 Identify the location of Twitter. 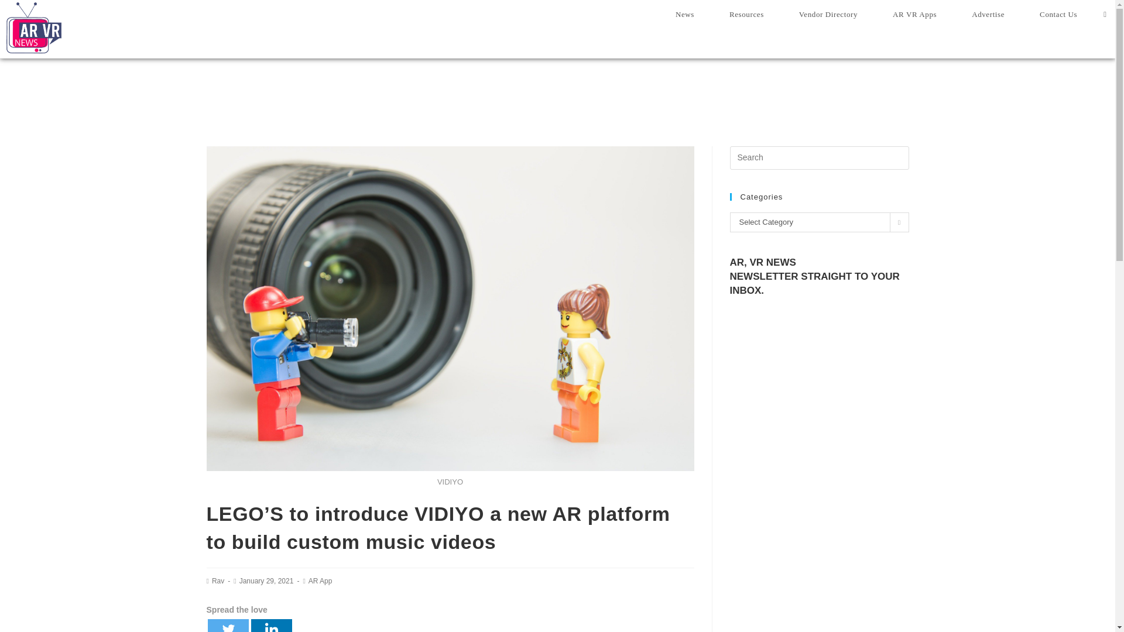
(227, 626).